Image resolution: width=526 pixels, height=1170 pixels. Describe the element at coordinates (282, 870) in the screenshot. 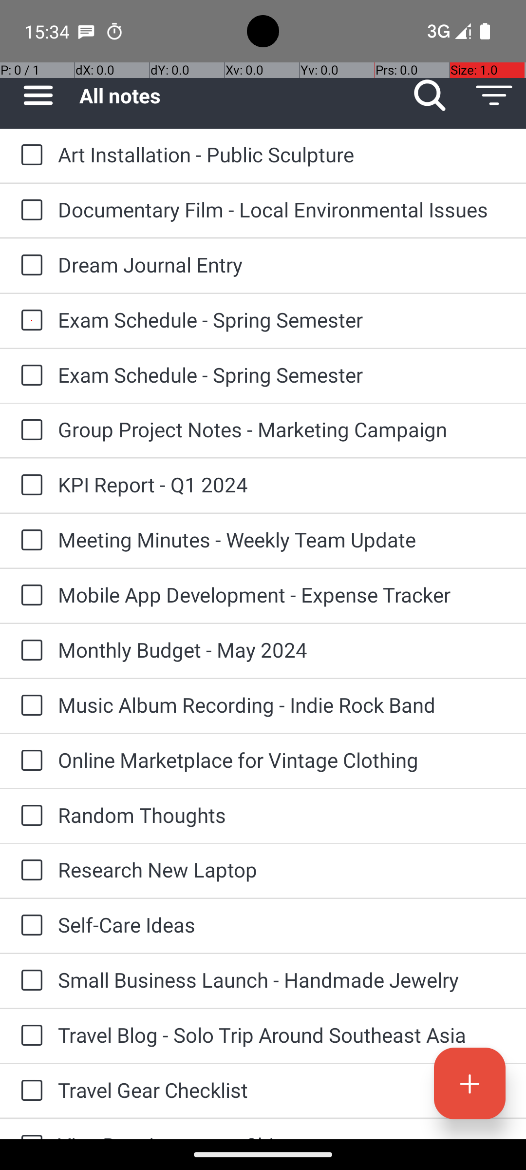

I see `Research New Laptop` at that location.